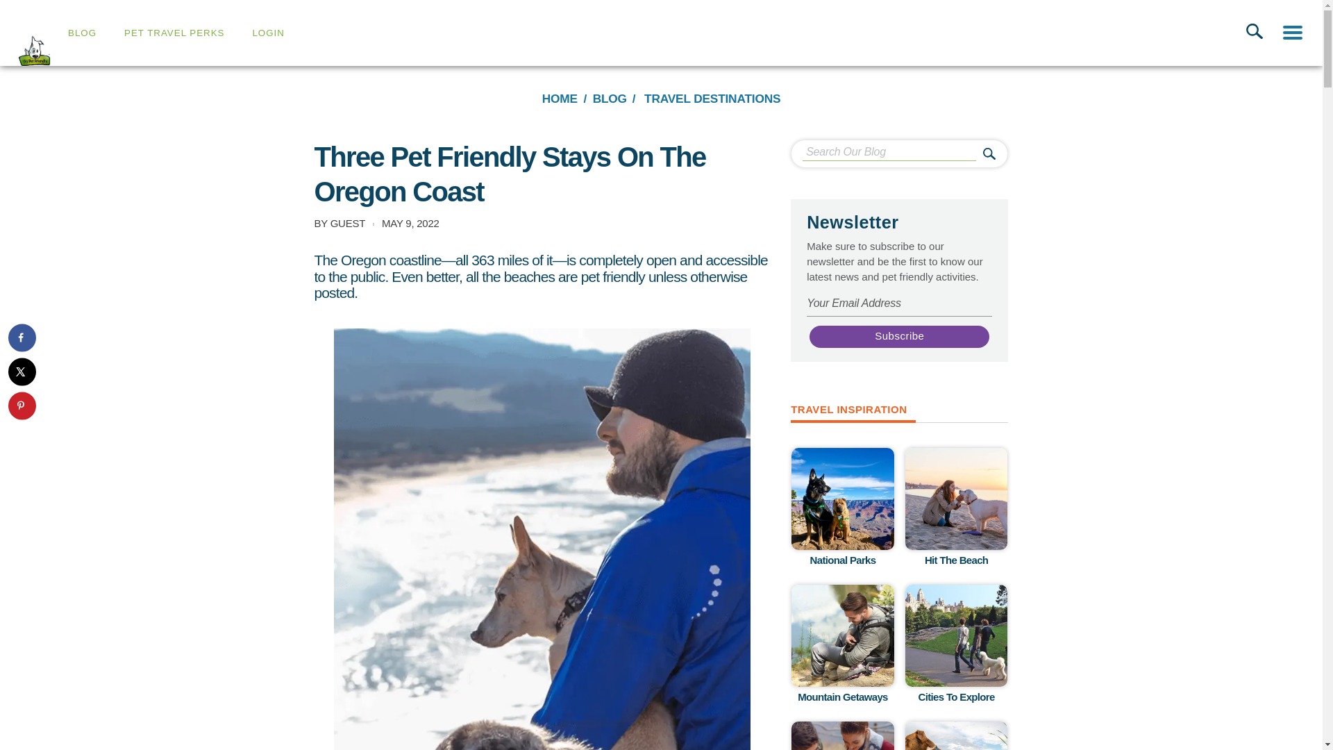 Image resolution: width=1333 pixels, height=750 pixels. What do you see at coordinates (267, 33) in the screenshot?
I see `LOGIN` at bounding box center [267, 33].